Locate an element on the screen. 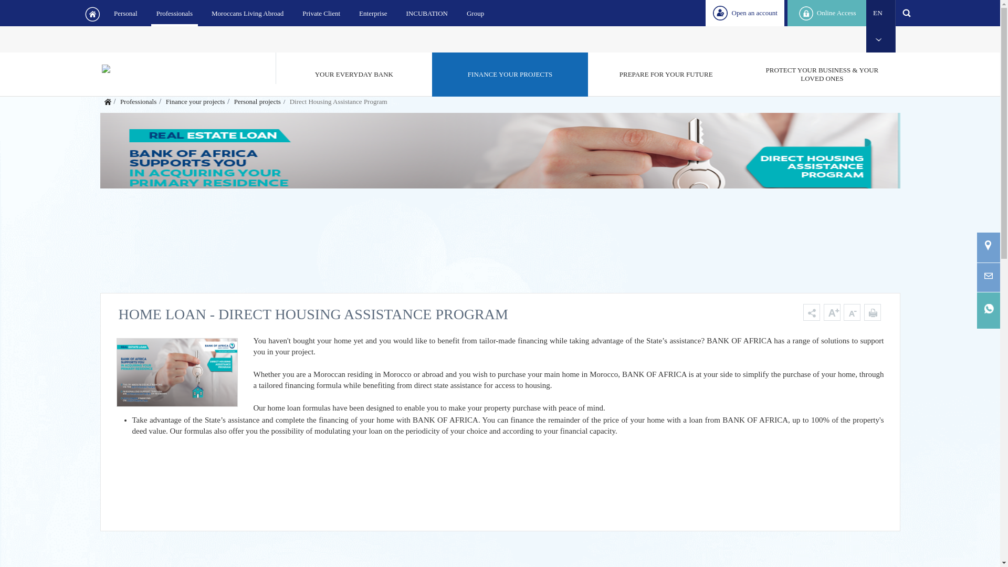  Open an account is located at coordinates (744, 13).